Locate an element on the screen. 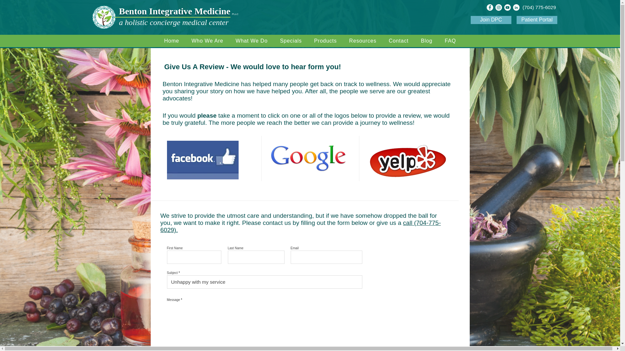 The width and height of the screenshot is (625, 351). Home is located at coordinates (171, 41).